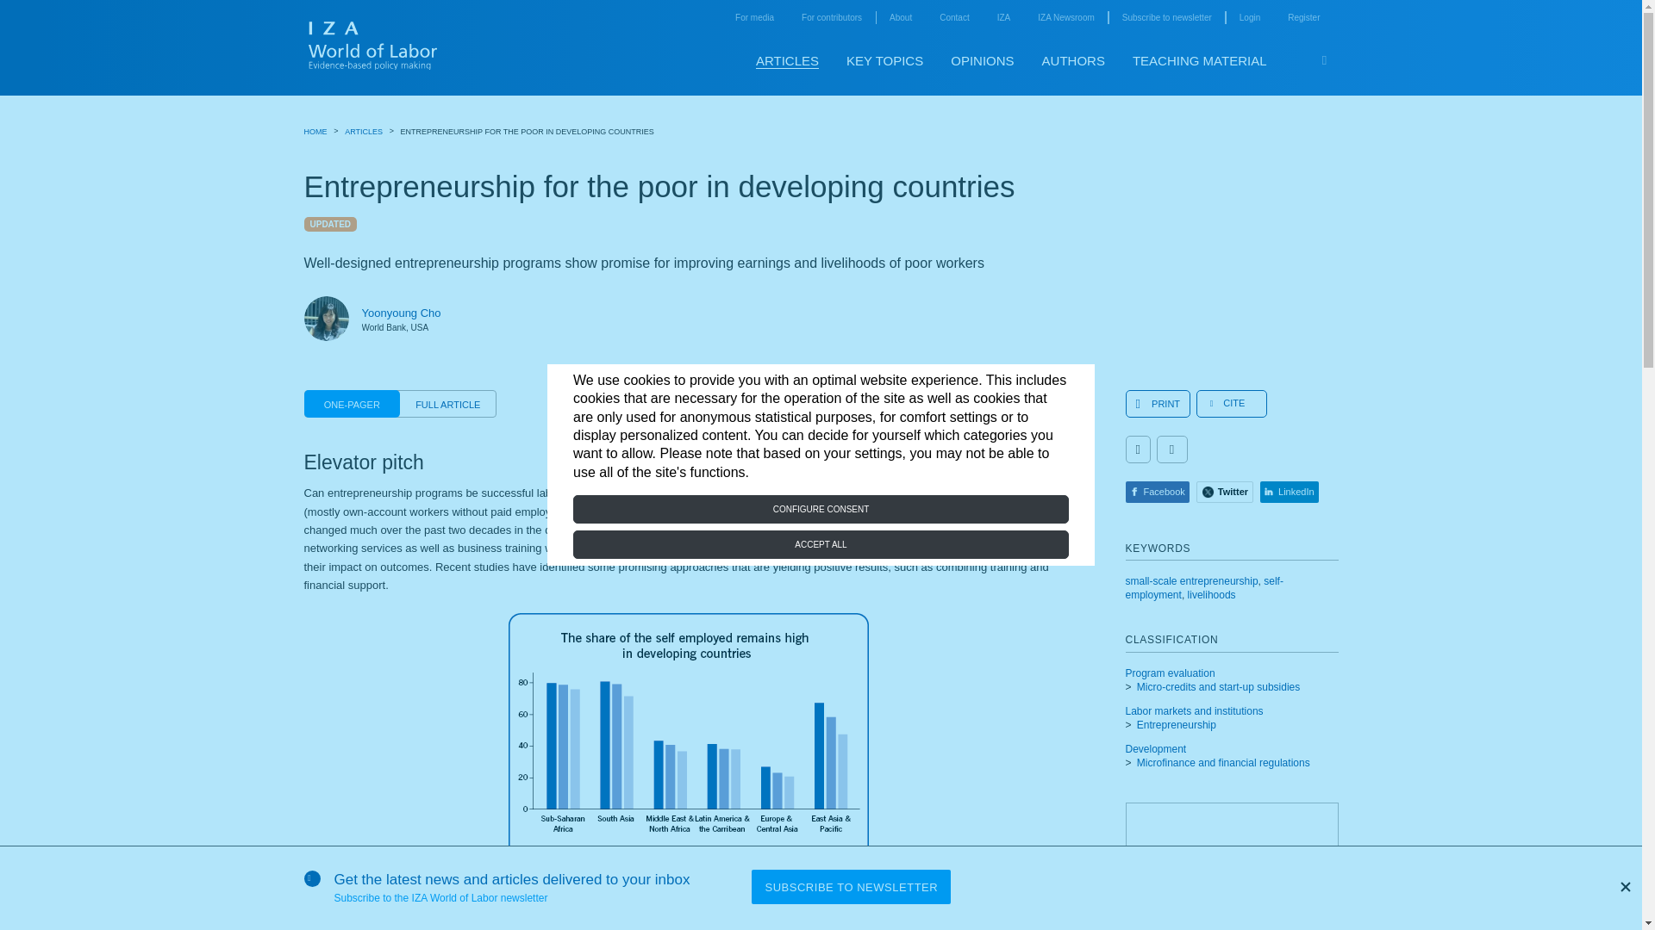 This screenshot has width=1655, height=930. Describe the element at coordinates (1352, 42) in the screenshot. I see `Skip to main content` at that location.